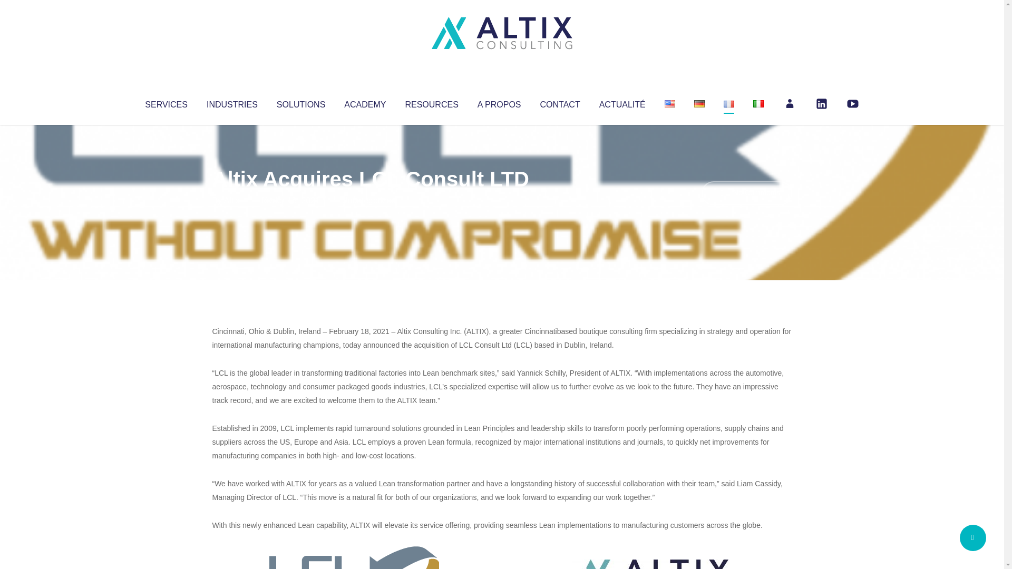 This screenshot has width=1012, height=569. What do you see at coordinates (232, 200) in the screenshot?
I see `Altix` at bounding box center [232, 200].